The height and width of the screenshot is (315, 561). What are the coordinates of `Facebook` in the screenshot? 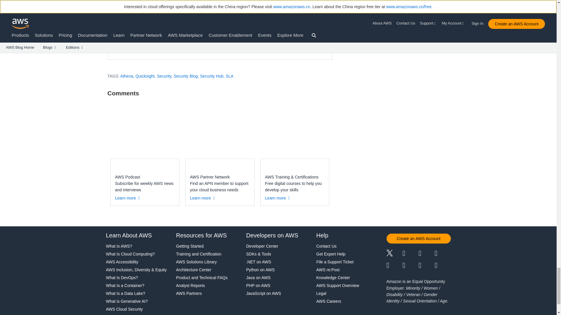 It's located at (411, 254).